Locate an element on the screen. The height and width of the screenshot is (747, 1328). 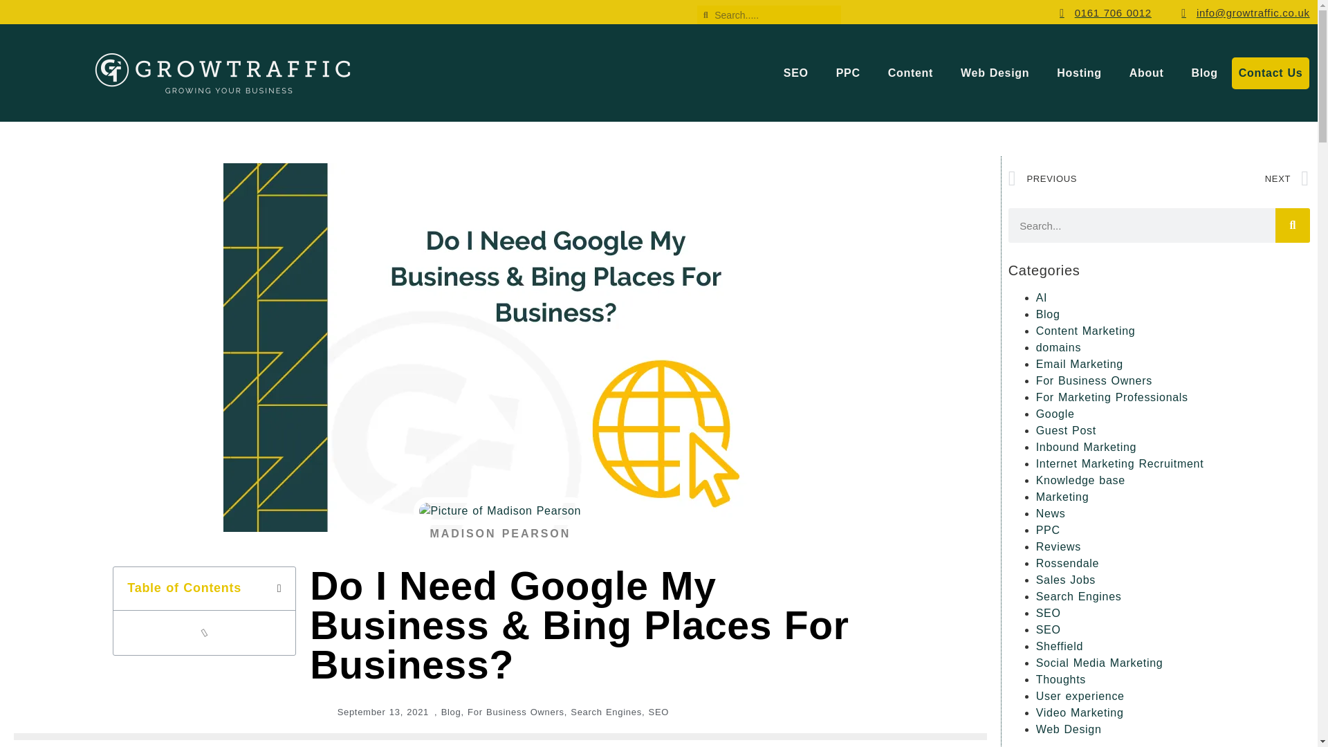
SEO is located at coordinates (795, 73).